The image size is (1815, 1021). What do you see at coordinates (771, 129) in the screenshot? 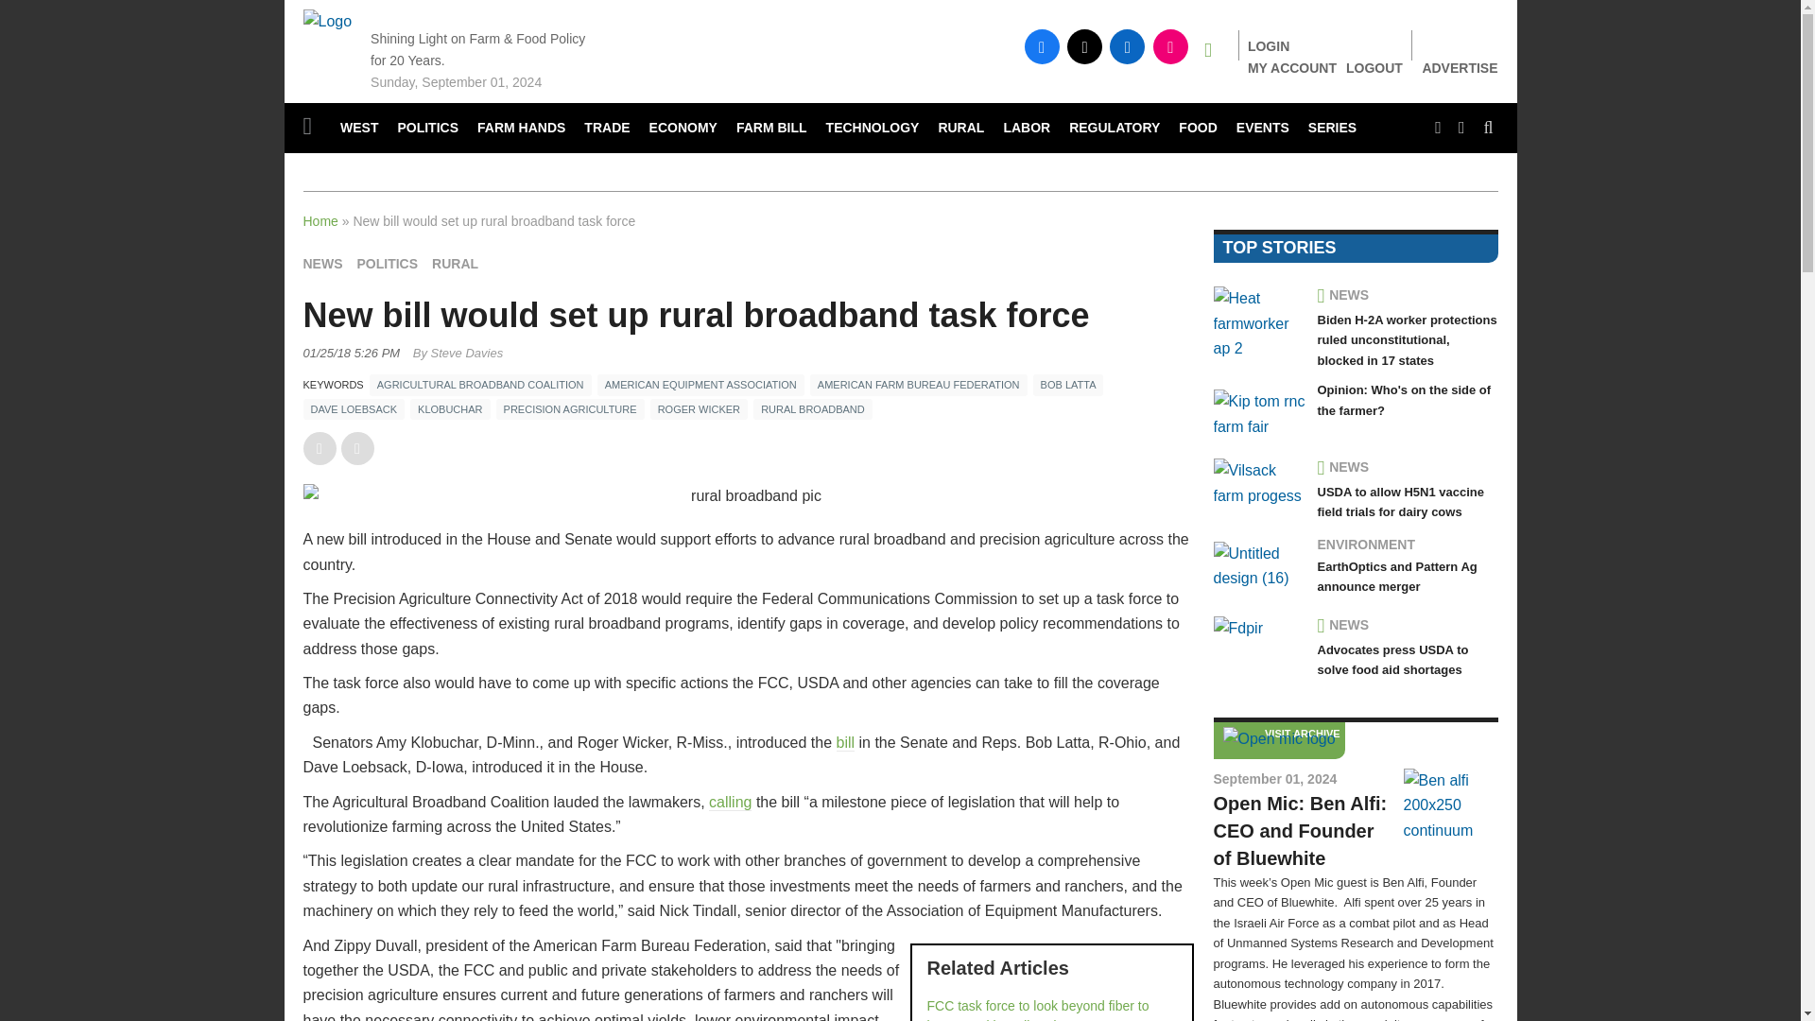
I see `FARM BILL` at bounding box center [771, 129].